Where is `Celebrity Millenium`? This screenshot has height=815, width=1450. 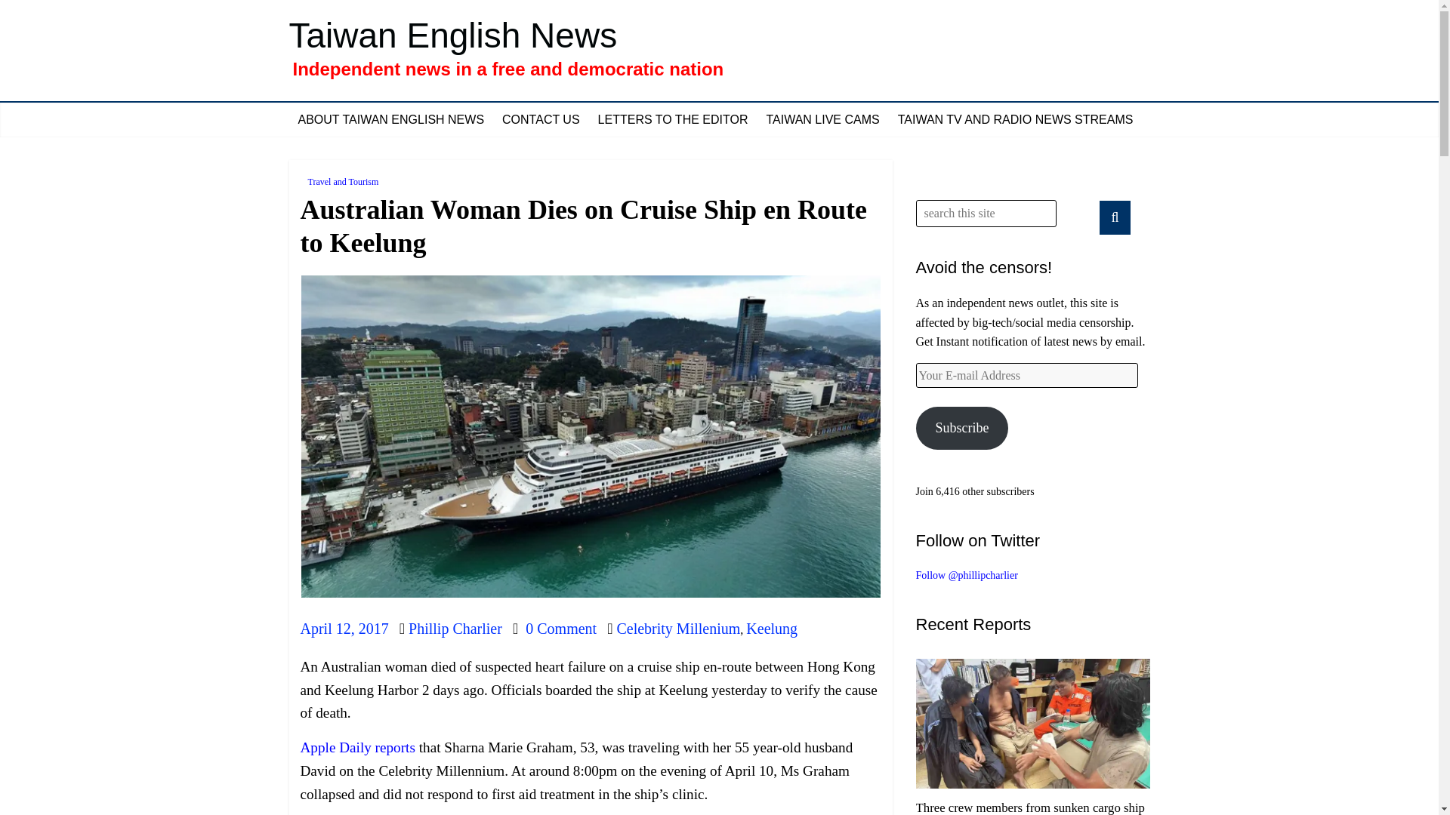
Celebrity Millenium is located at coordinates (678, 628).